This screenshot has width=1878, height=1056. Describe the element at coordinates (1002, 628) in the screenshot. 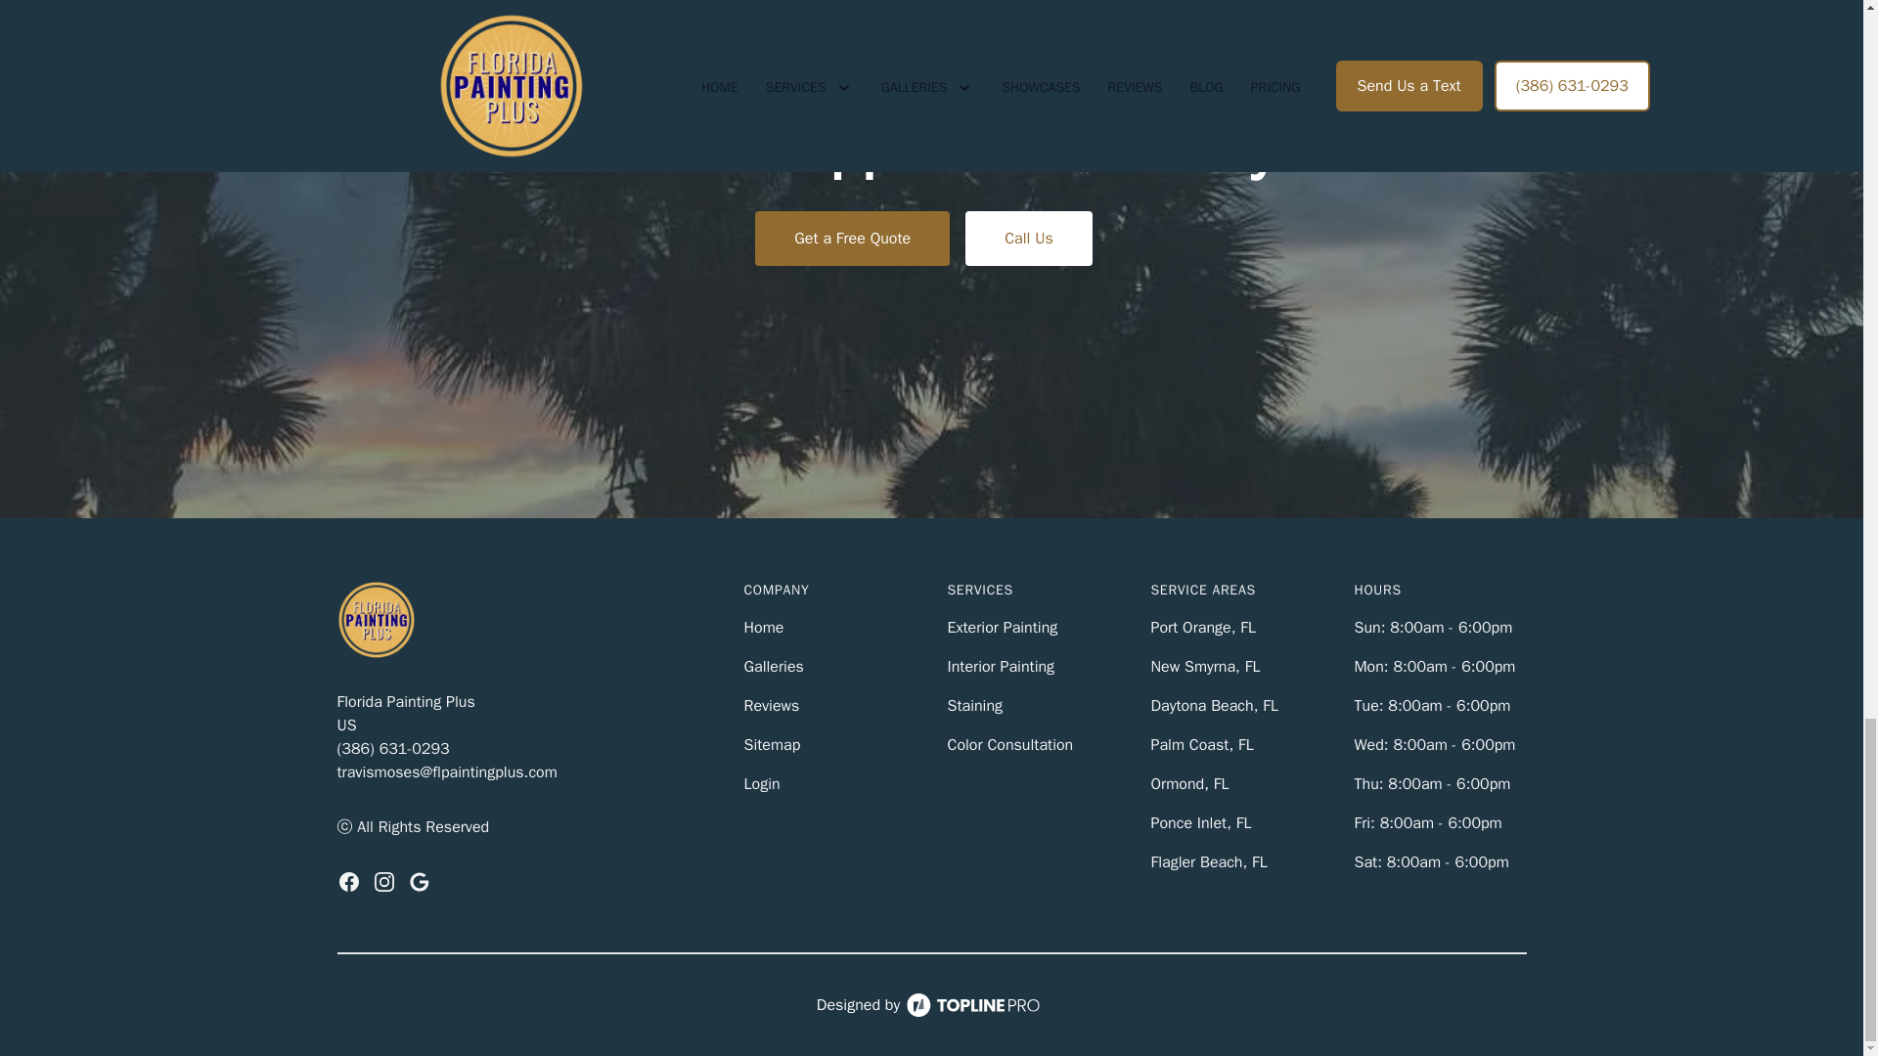

I see `Exterior Painting` at that location.